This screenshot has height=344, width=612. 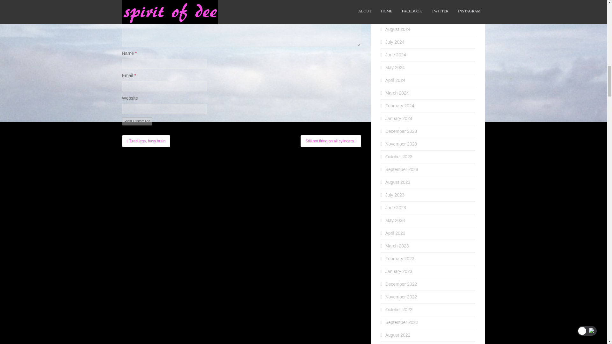 I want to click on Post Comment, so click(x=137, y=121).